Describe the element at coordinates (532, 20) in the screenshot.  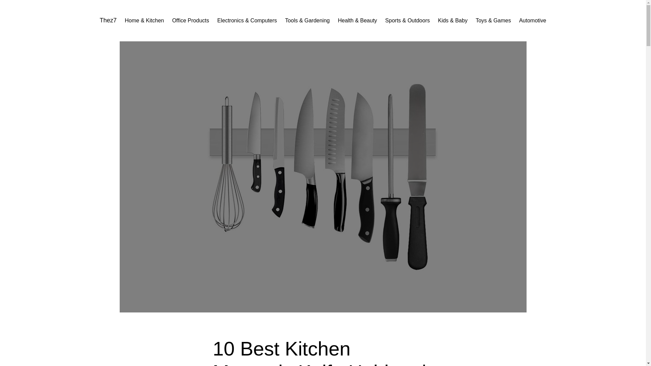
I see `Automotive` at that location.